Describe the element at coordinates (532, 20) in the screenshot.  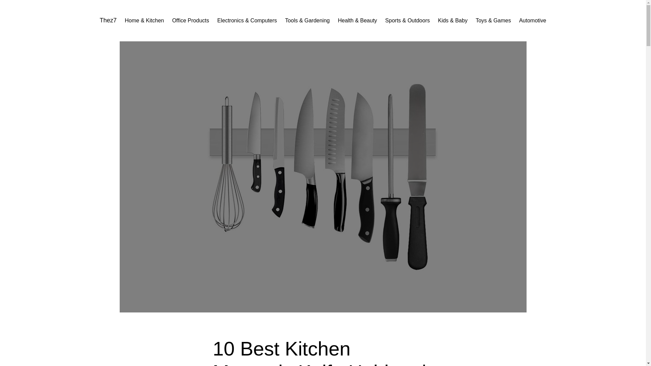
I see `Automotive` at that location.